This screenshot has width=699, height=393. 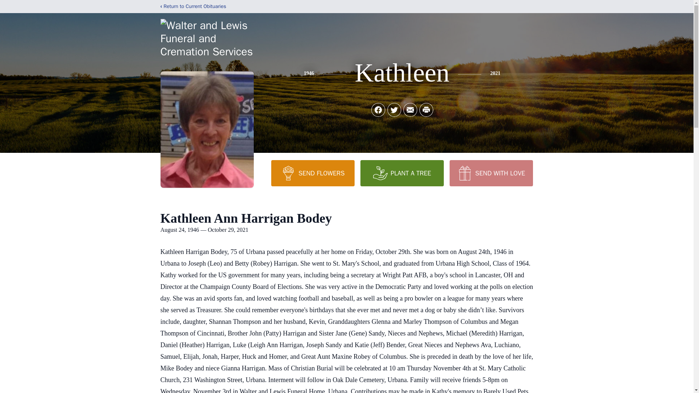 What do you see at coordinates (312, 173) in the screenshot?
I see `SEND FLOWERS` at bounding box center [312, 173].